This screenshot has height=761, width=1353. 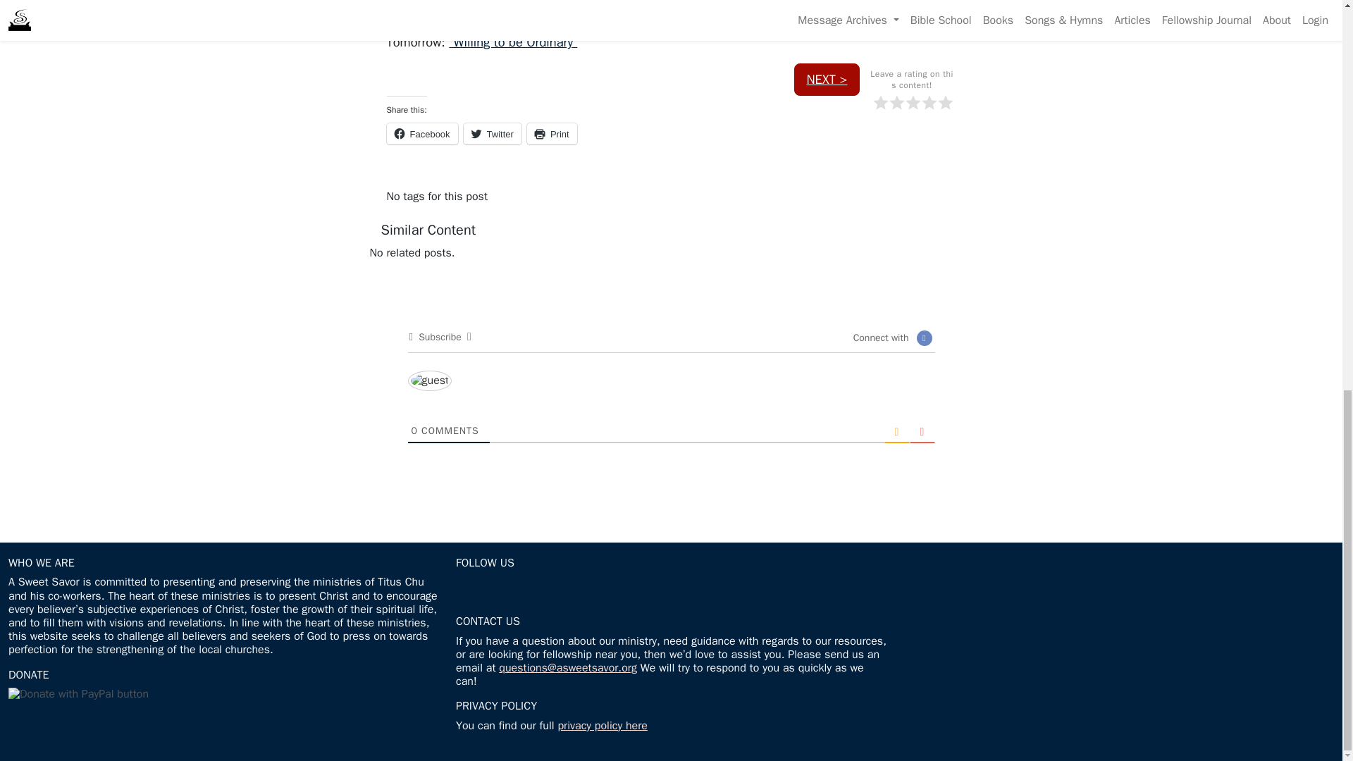 What do you see at coordinates (492, 134) in the screenshot?
I see `Twitter` at bounding box center [492, 134].